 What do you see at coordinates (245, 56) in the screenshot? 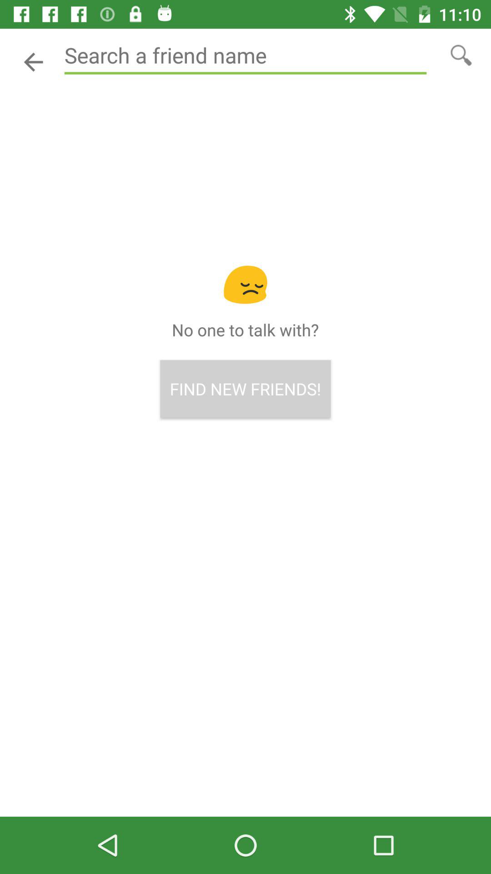
I see `a search function` at bounding box center [245, 56].